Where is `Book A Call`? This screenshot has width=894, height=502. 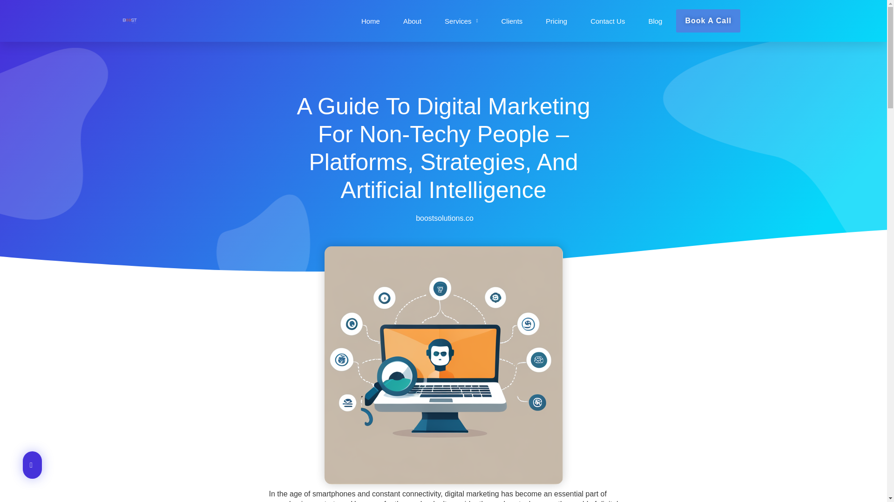
Book A Call is located at coordinates (708, 20).